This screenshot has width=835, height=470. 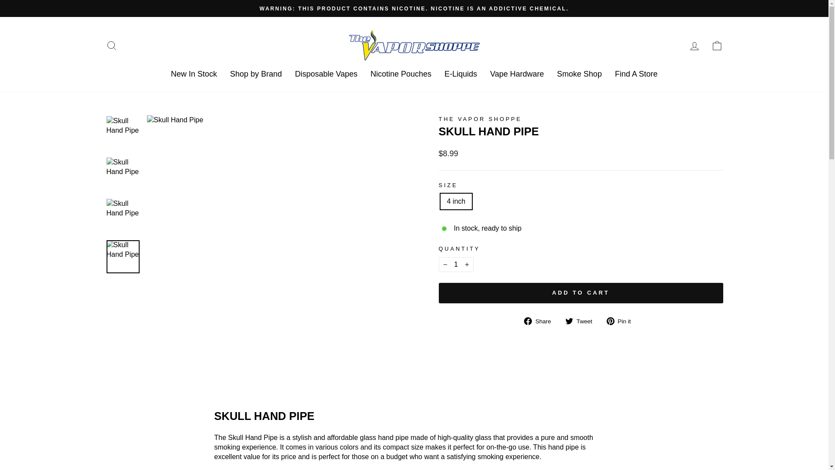 What do you see at coordinates (622, 321) in the screenshot?
I see `Pin on Pinterest` at bounding box center [622, 321].